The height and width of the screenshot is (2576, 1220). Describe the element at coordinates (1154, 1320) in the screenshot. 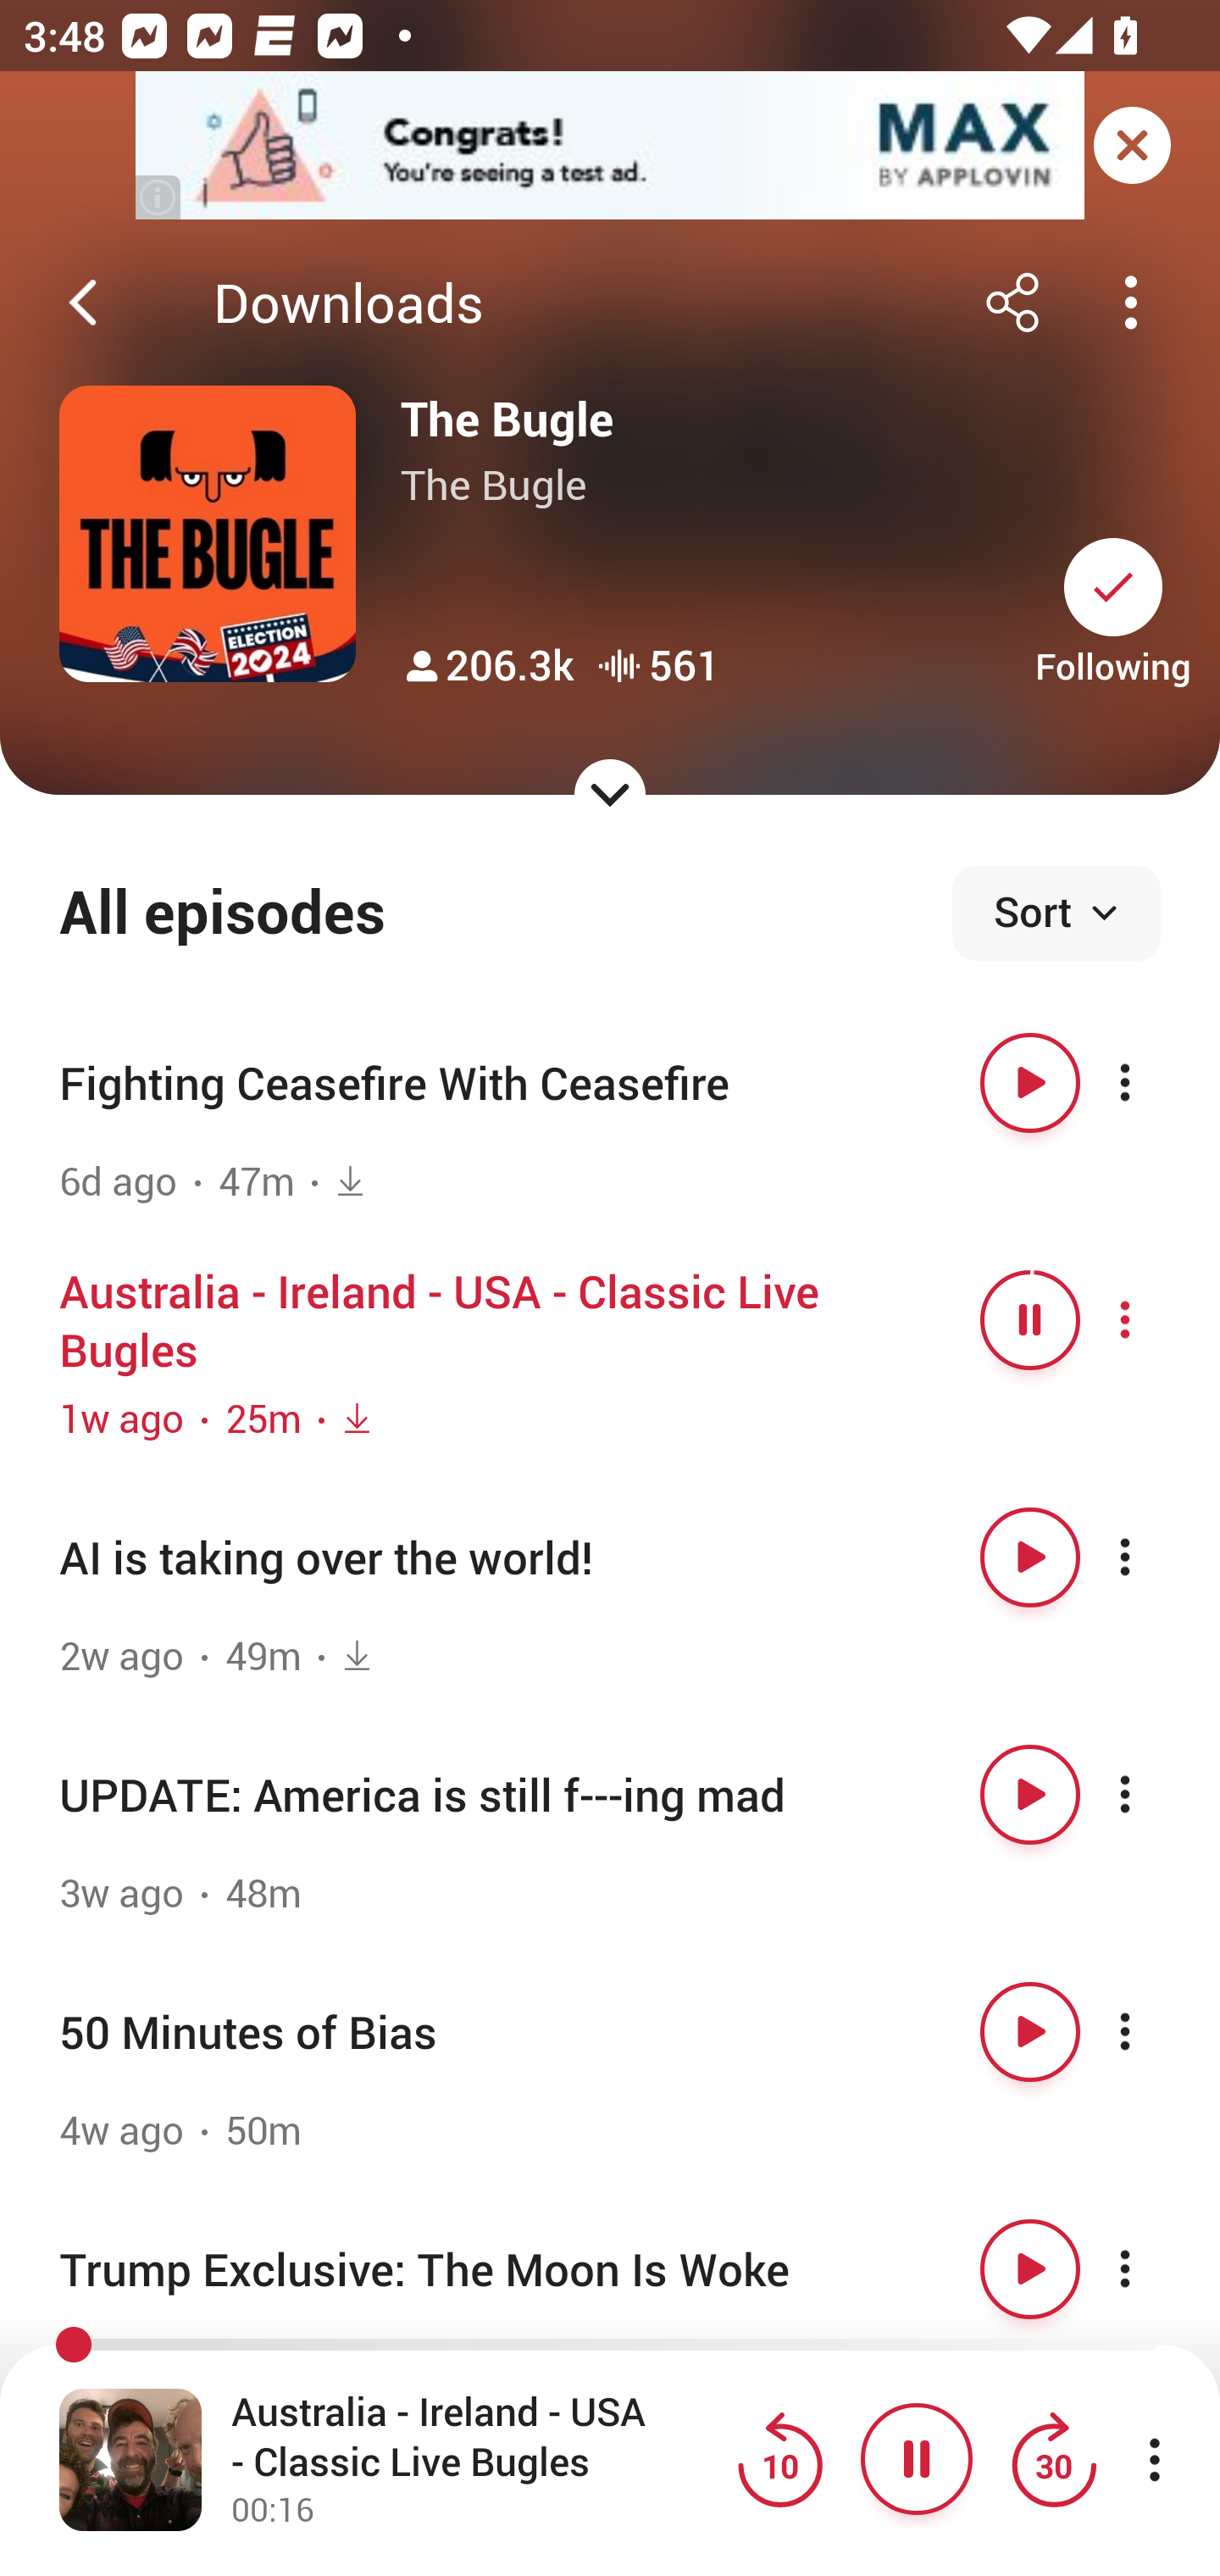

I see `More options` at that location.